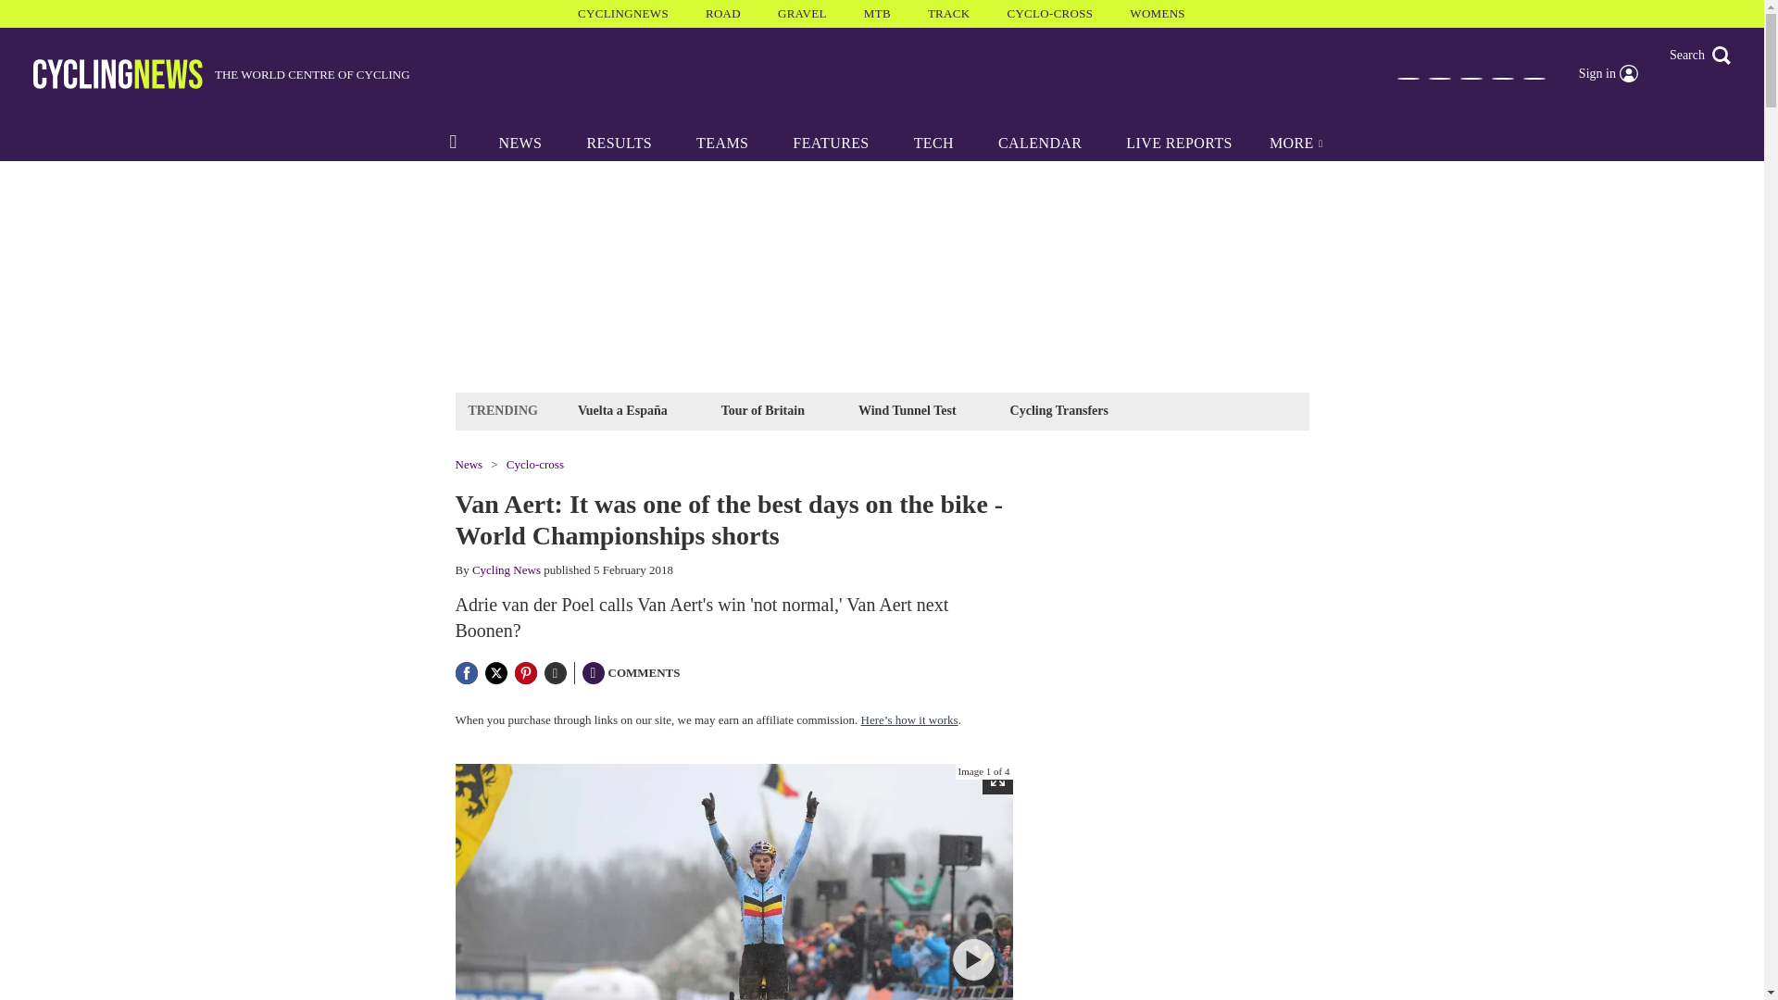  What do you see at coordinates (520, 143) in the screenshot?
I see `NEWS` at bounding box center [520, 143].